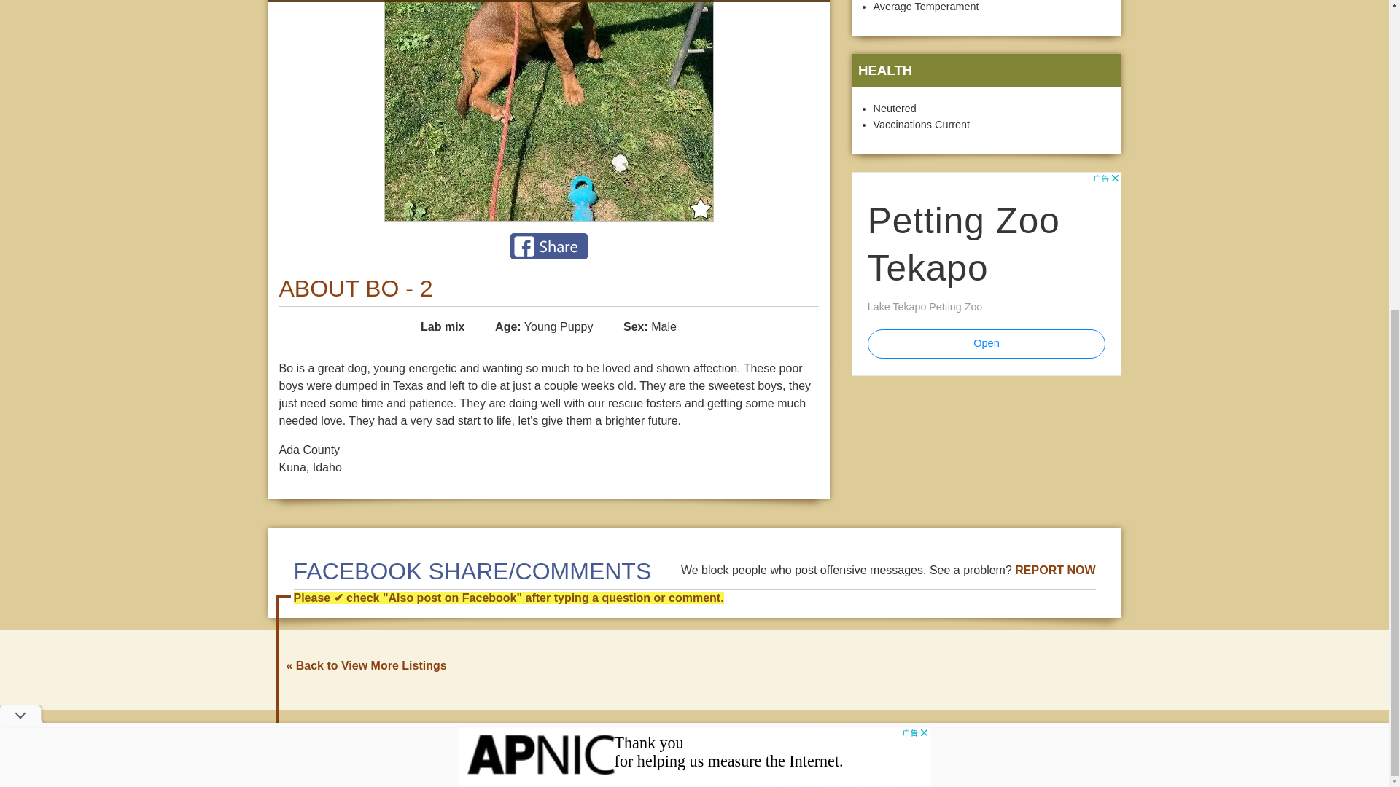 The height and width of the screenshot is (787, 1400). I want to click on REPORT NOW, so click(1054, 570).